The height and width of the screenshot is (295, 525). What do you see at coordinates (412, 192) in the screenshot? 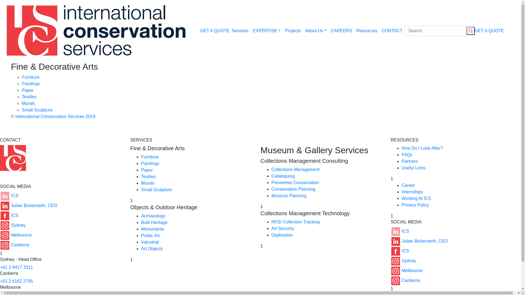
I see `Internships` at bounding box center [412, 192].